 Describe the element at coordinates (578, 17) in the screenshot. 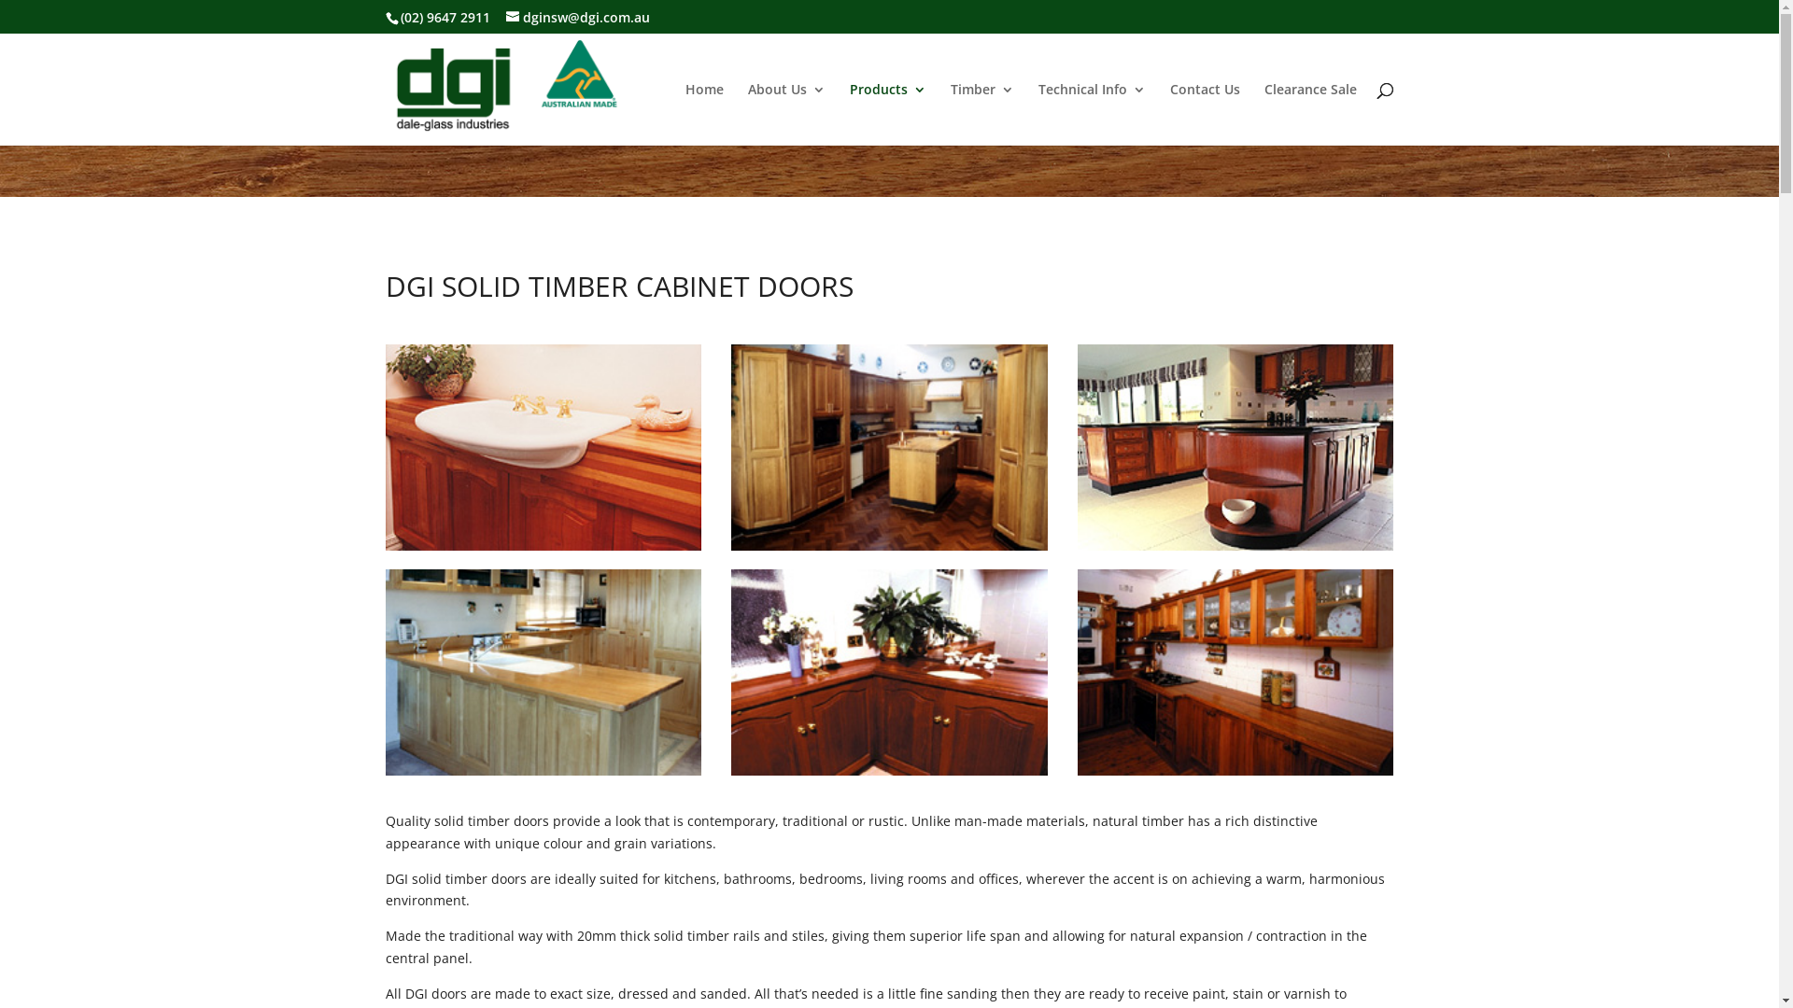

I see `dginsw@dgi.com.au` at that location.